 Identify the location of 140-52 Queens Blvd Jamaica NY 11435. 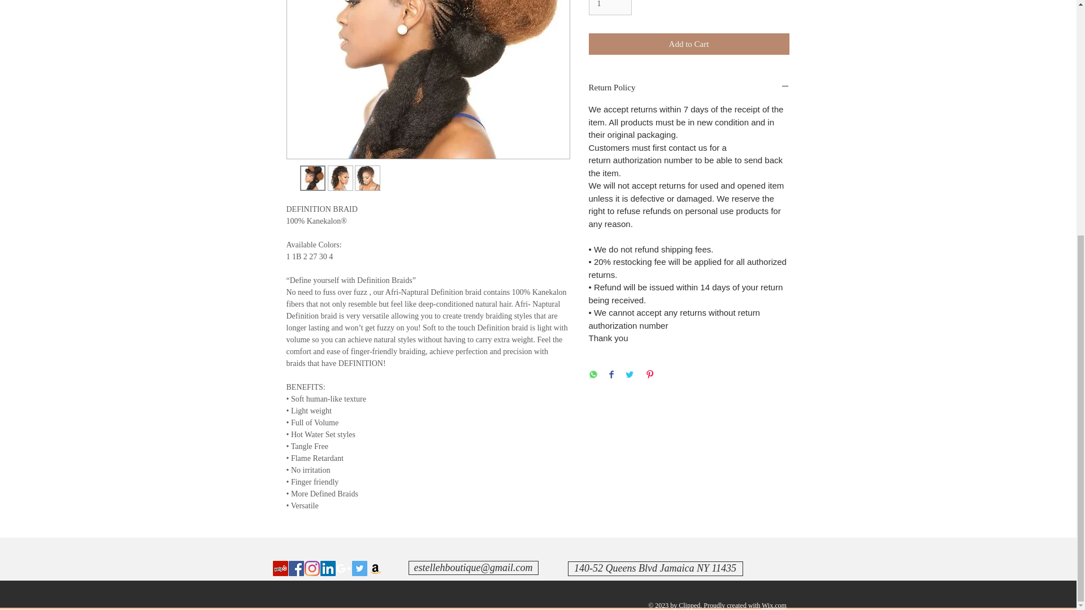
(654, 568).